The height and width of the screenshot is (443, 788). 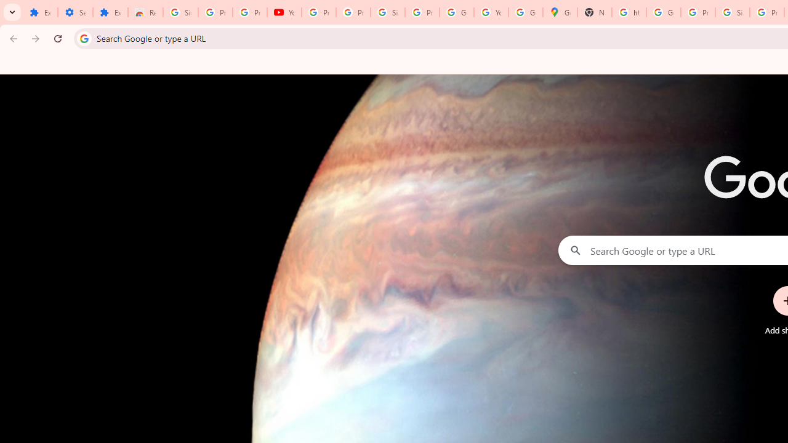 What do you see at coordinates (595, 12) in the screenshot?
I see `New Tab` at bounding box center [595, 12].